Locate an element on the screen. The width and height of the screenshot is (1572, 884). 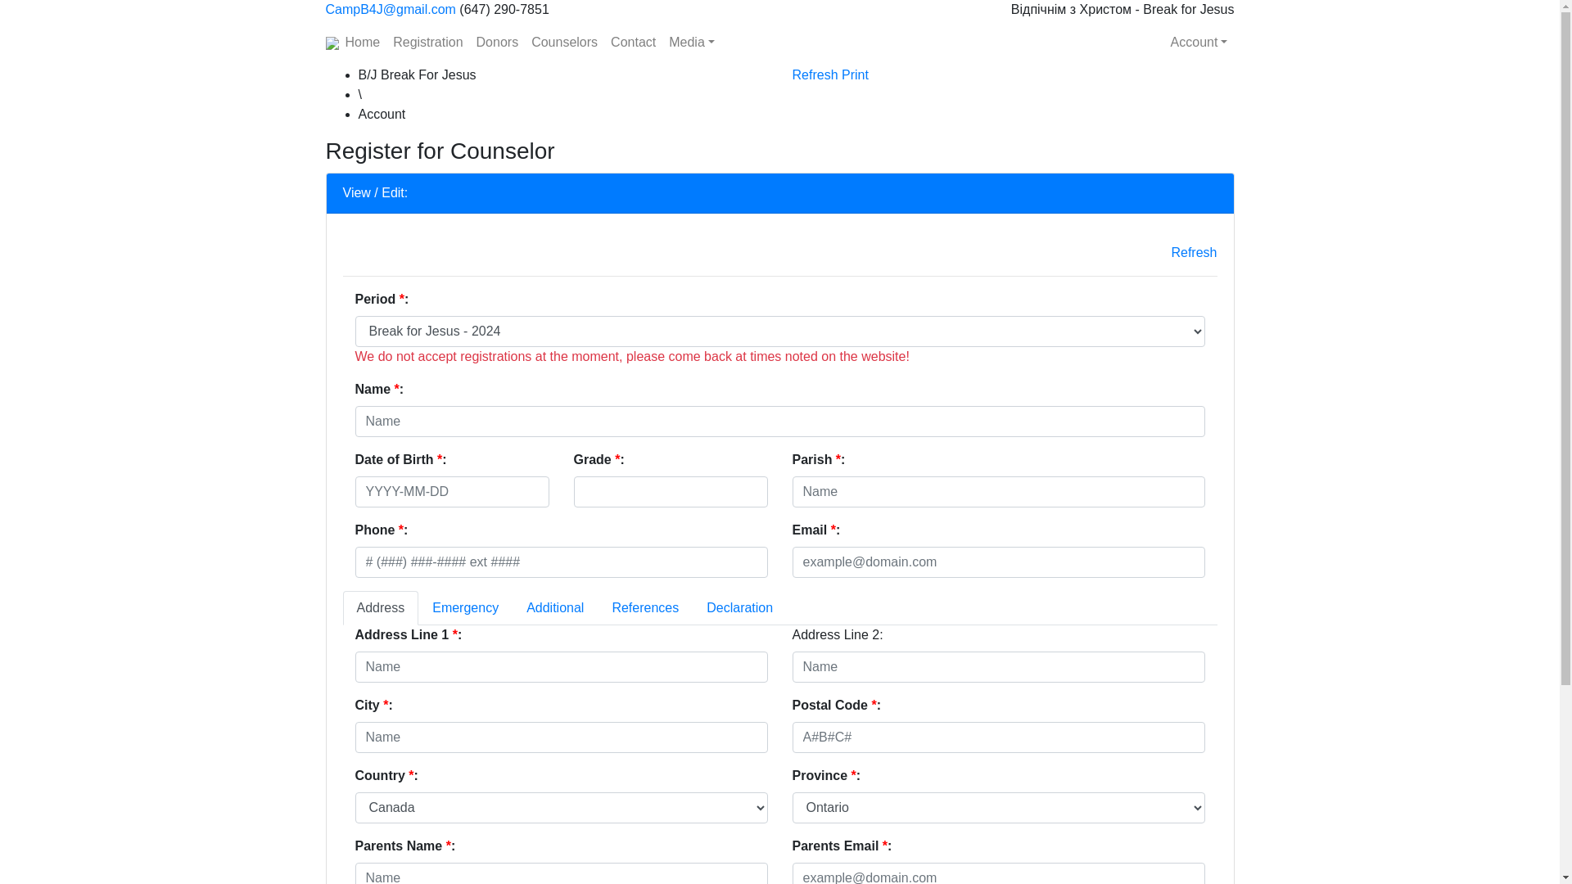
Registration is located at coordinates (427, 43).